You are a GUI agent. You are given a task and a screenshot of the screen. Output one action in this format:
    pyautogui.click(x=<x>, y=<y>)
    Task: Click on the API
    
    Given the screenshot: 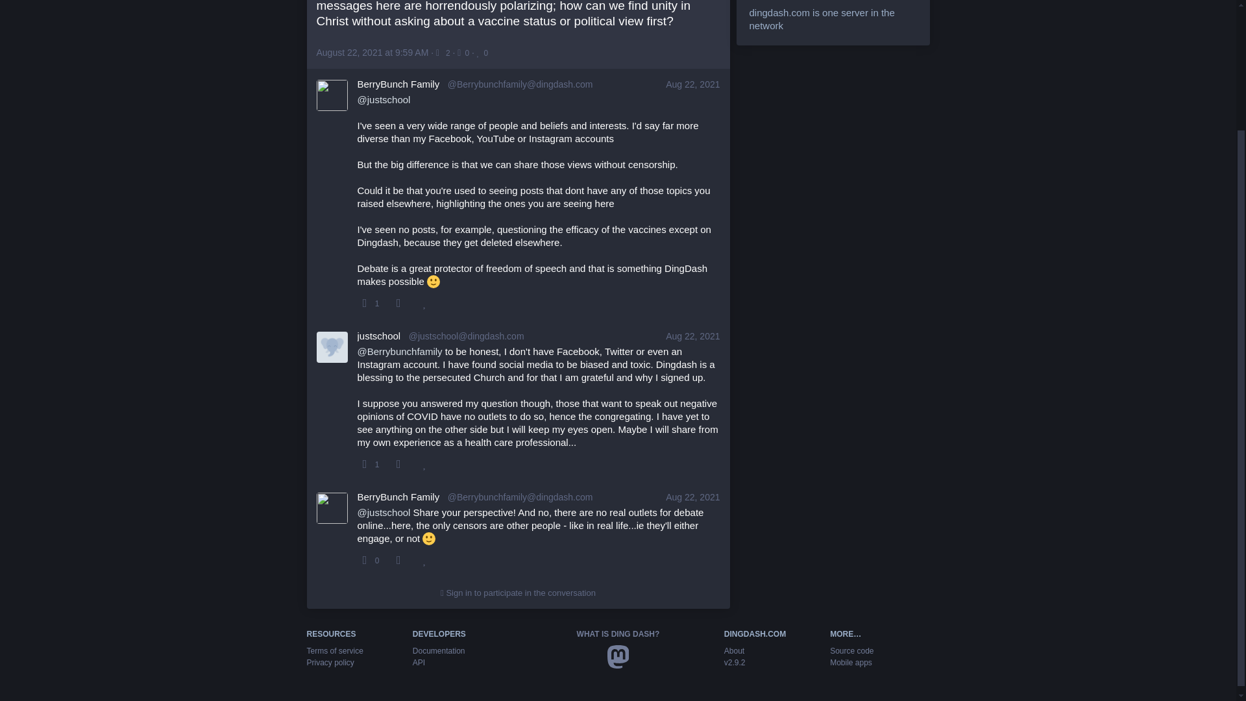 What is the action you would take?
    pyautogui.click(x=418, y=663)
    